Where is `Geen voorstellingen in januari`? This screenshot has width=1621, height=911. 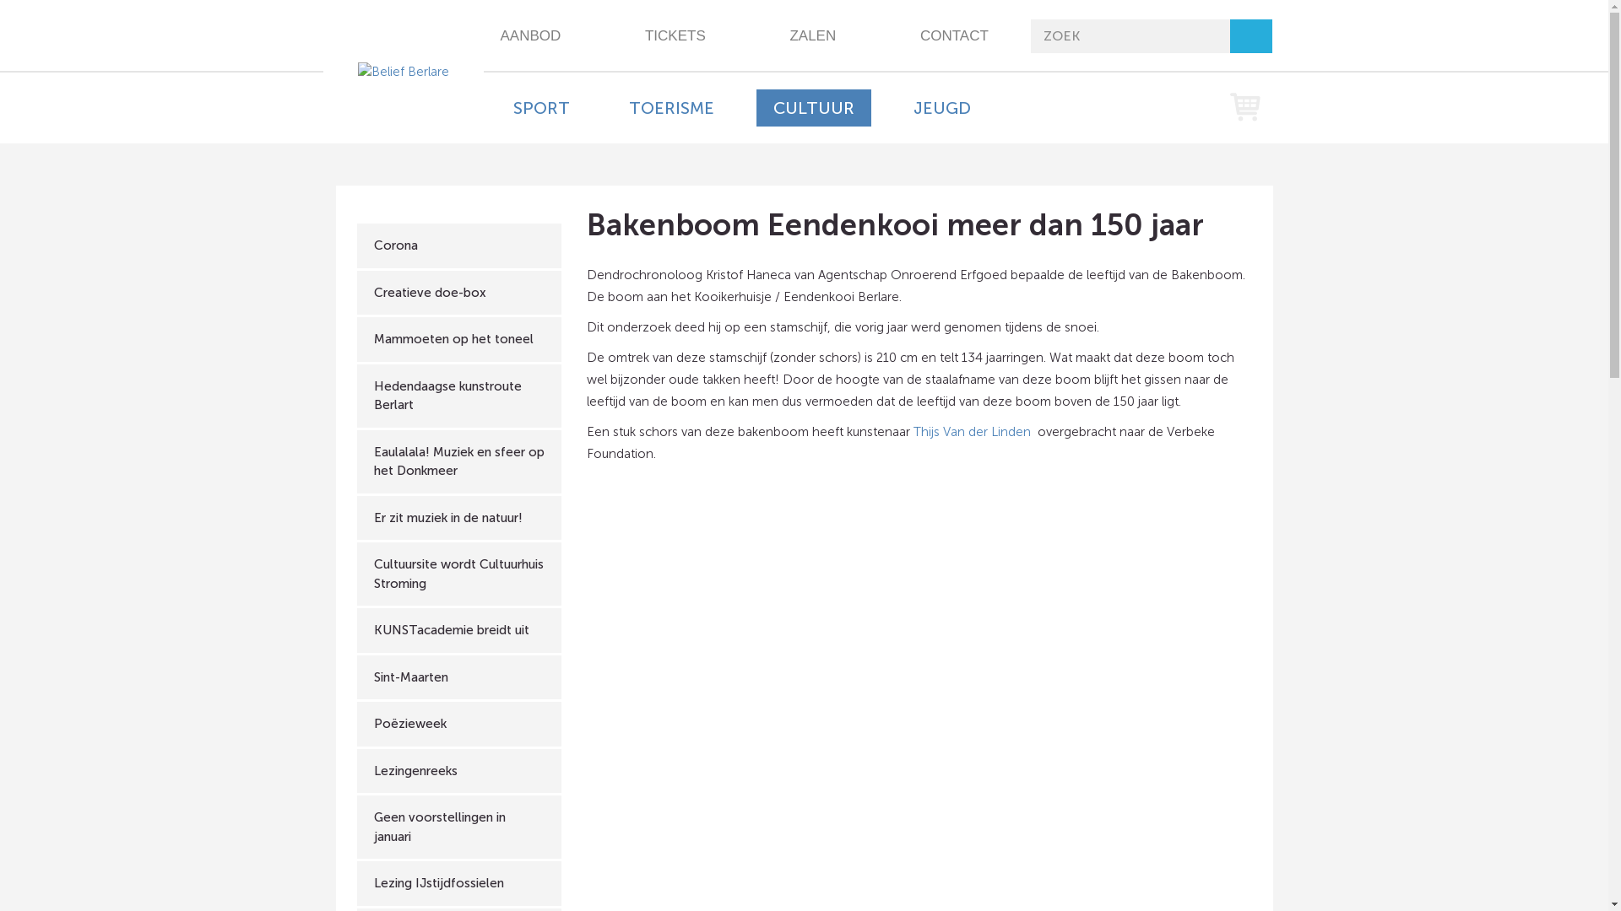 Geen voorstellingen in januari is located at coordinates (459, 827).